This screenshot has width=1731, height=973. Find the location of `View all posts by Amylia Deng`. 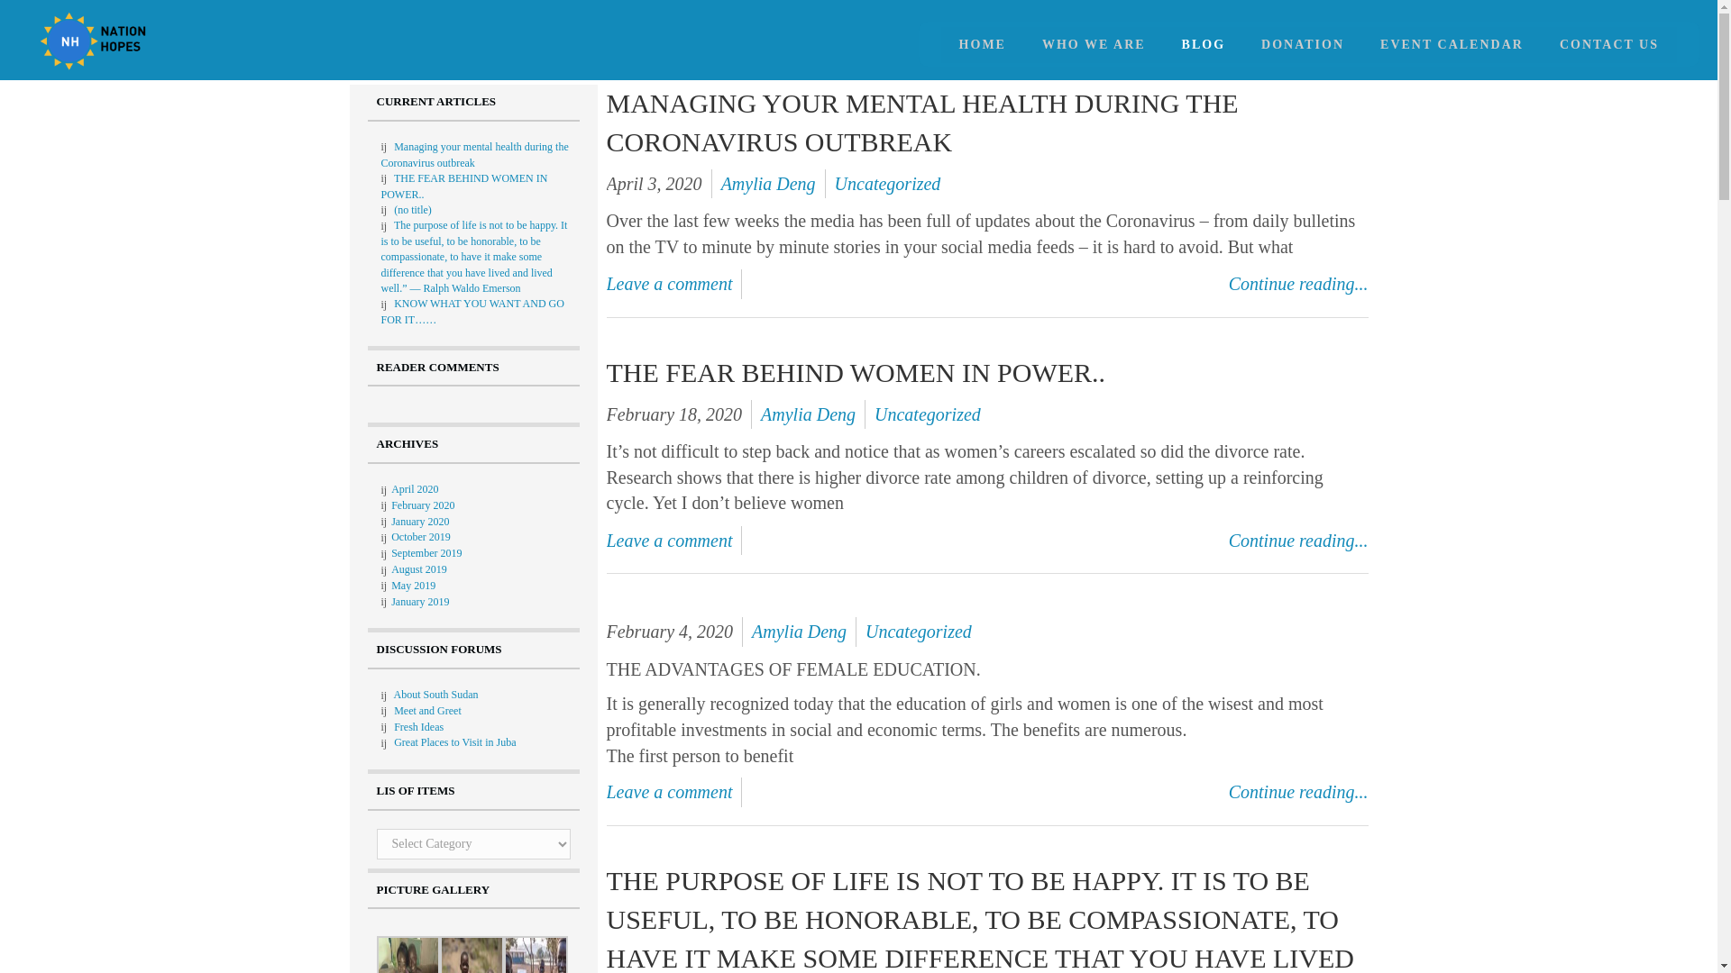

View all posts by Amylia Deng is located at coordinates (808, 414).